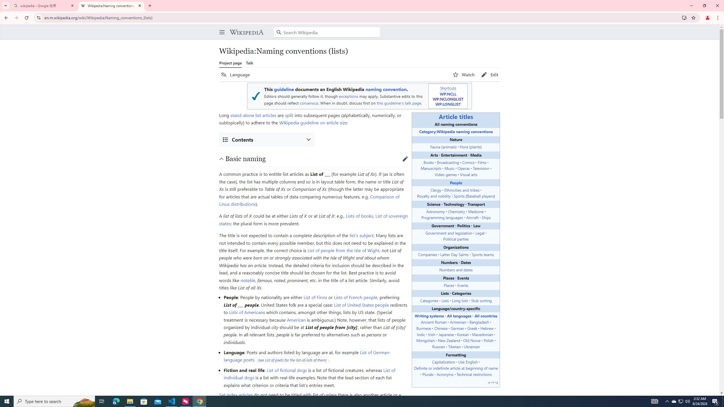  I want to click on List of Finns, so click(315, 297).